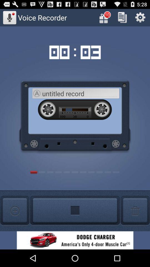 This screenshot has height=267, width=150. I want to click on go to advertisement, so click(75, 240).